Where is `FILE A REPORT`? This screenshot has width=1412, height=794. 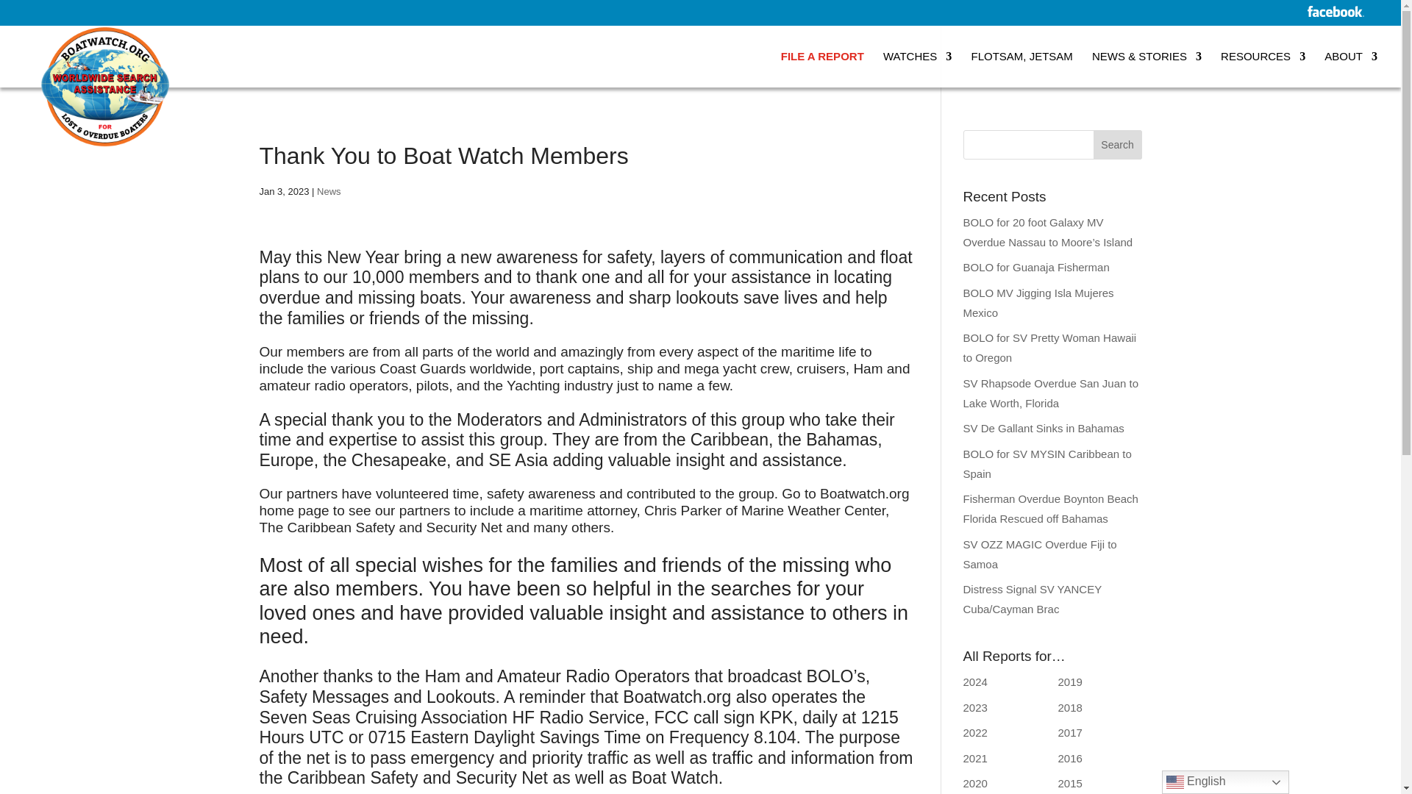
FILE A REPORT is located at coordinates (822, 69).